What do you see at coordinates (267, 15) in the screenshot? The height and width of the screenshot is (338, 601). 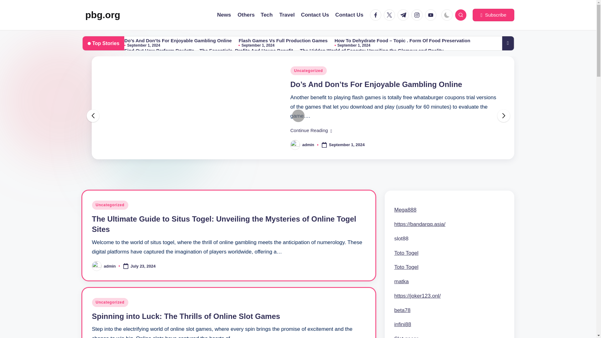 I see `Tech` at bounding box center [267, 15].